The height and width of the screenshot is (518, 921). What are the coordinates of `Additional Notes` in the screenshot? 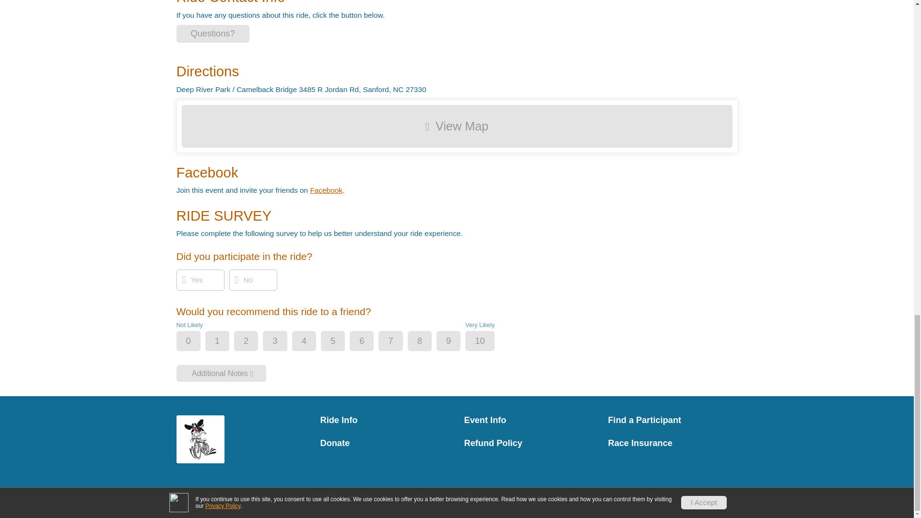 It's located at (221, 373).